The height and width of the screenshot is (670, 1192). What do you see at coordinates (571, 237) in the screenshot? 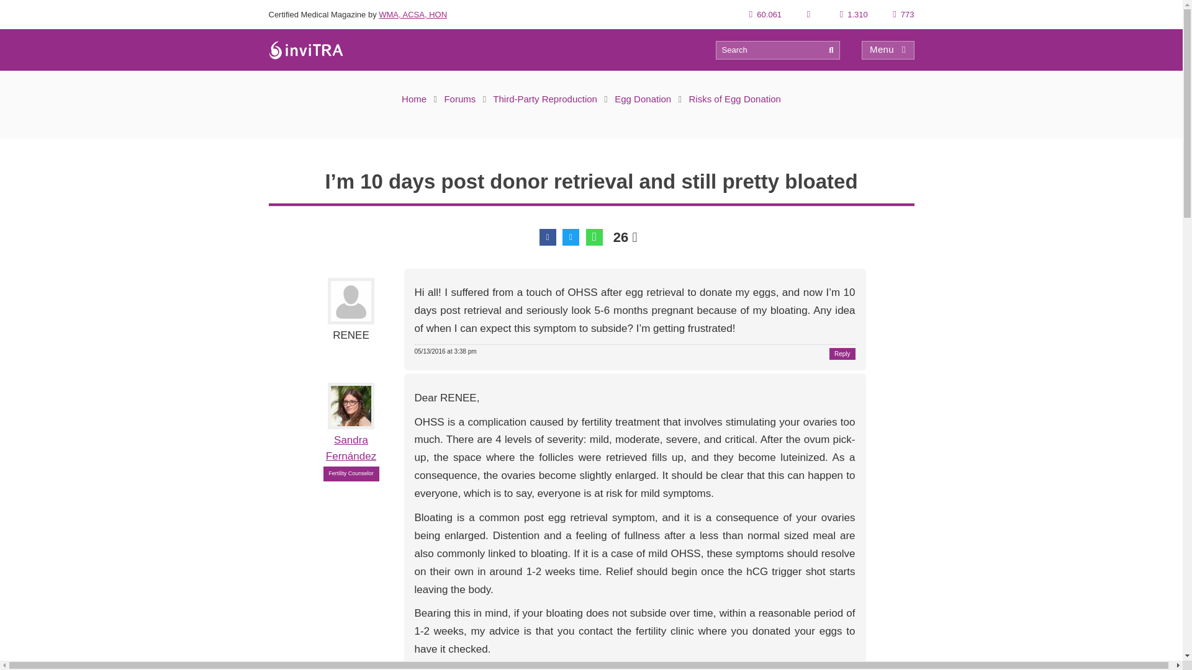
I see `Share in Twitter` at bounding box center [571, 237].